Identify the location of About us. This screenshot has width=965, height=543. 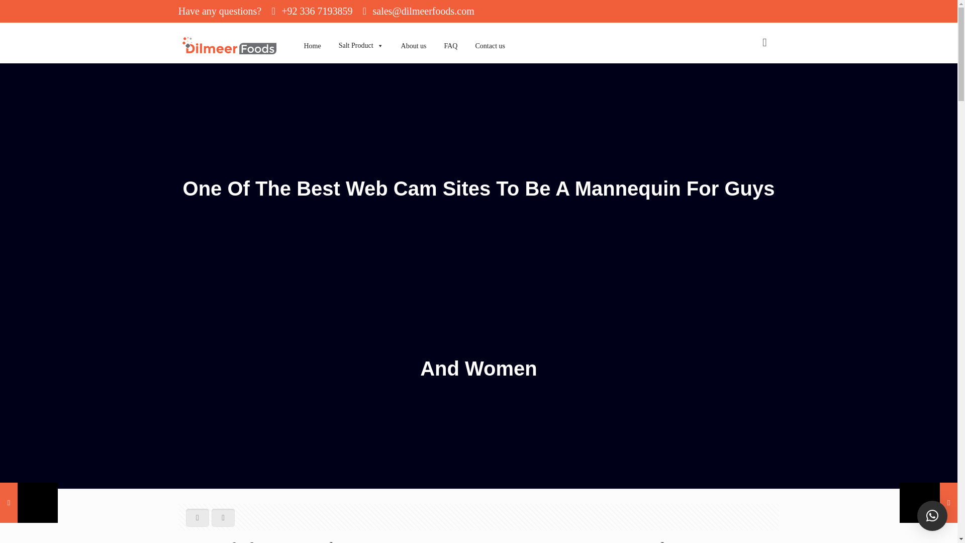
(410, 34).